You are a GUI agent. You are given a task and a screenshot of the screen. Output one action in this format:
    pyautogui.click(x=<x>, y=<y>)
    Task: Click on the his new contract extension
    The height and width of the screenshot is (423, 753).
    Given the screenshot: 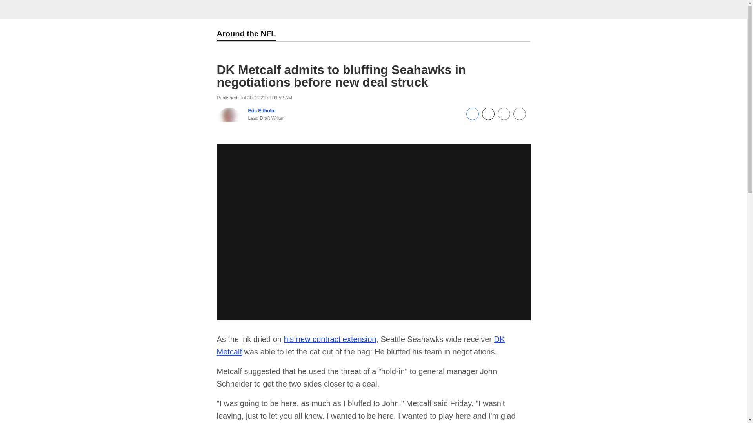 What is the action you would take?
    pyautogui.click(x=330, y=339)
    